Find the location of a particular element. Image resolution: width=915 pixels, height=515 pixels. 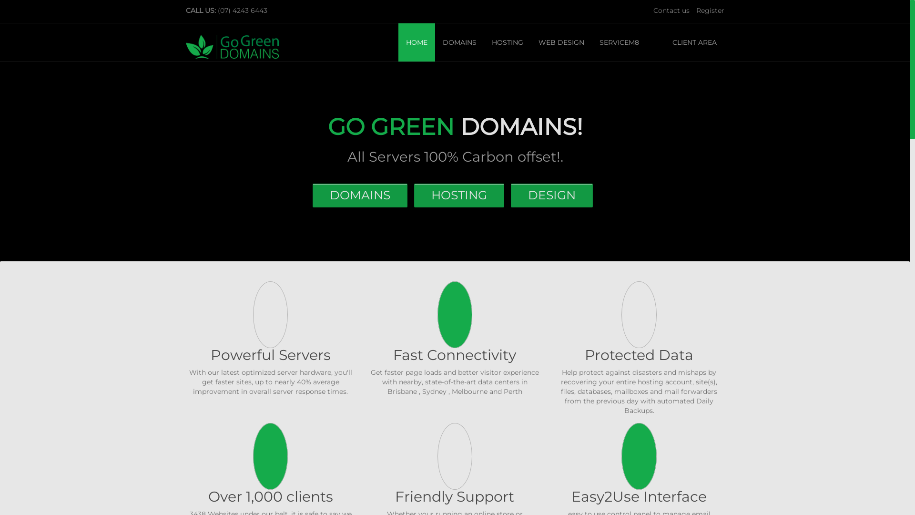

SERVICEM8 is located at coordinates (620, 42).